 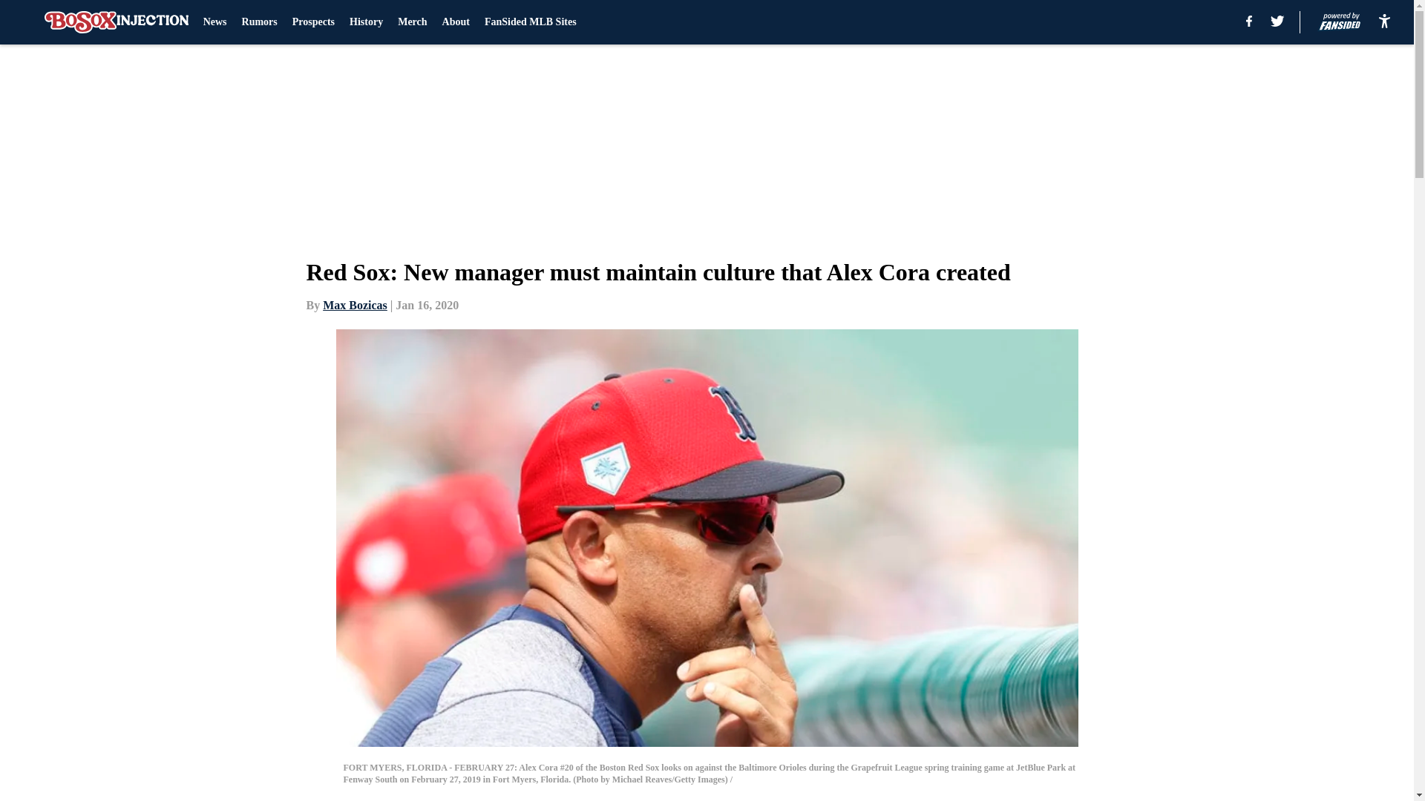 What do you see at coordinates (313, 22) in the screenshot?
I see `Prospects` at bounding box center [313, 22].